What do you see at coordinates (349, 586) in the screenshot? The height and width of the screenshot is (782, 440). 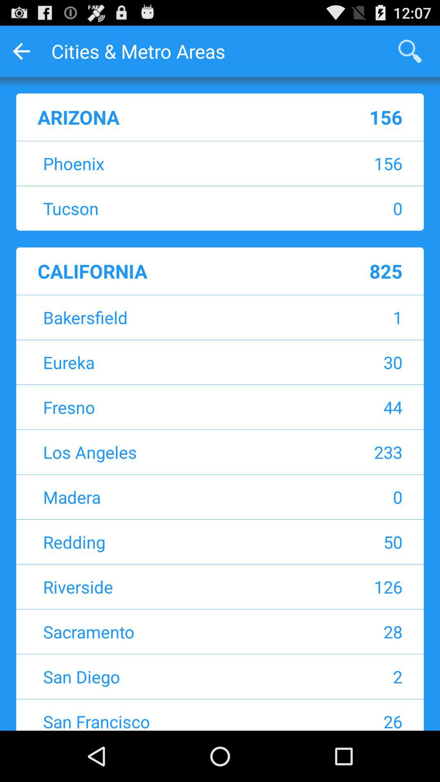 I see `turn off app above sacramento item` at bounding box center [349, 586].